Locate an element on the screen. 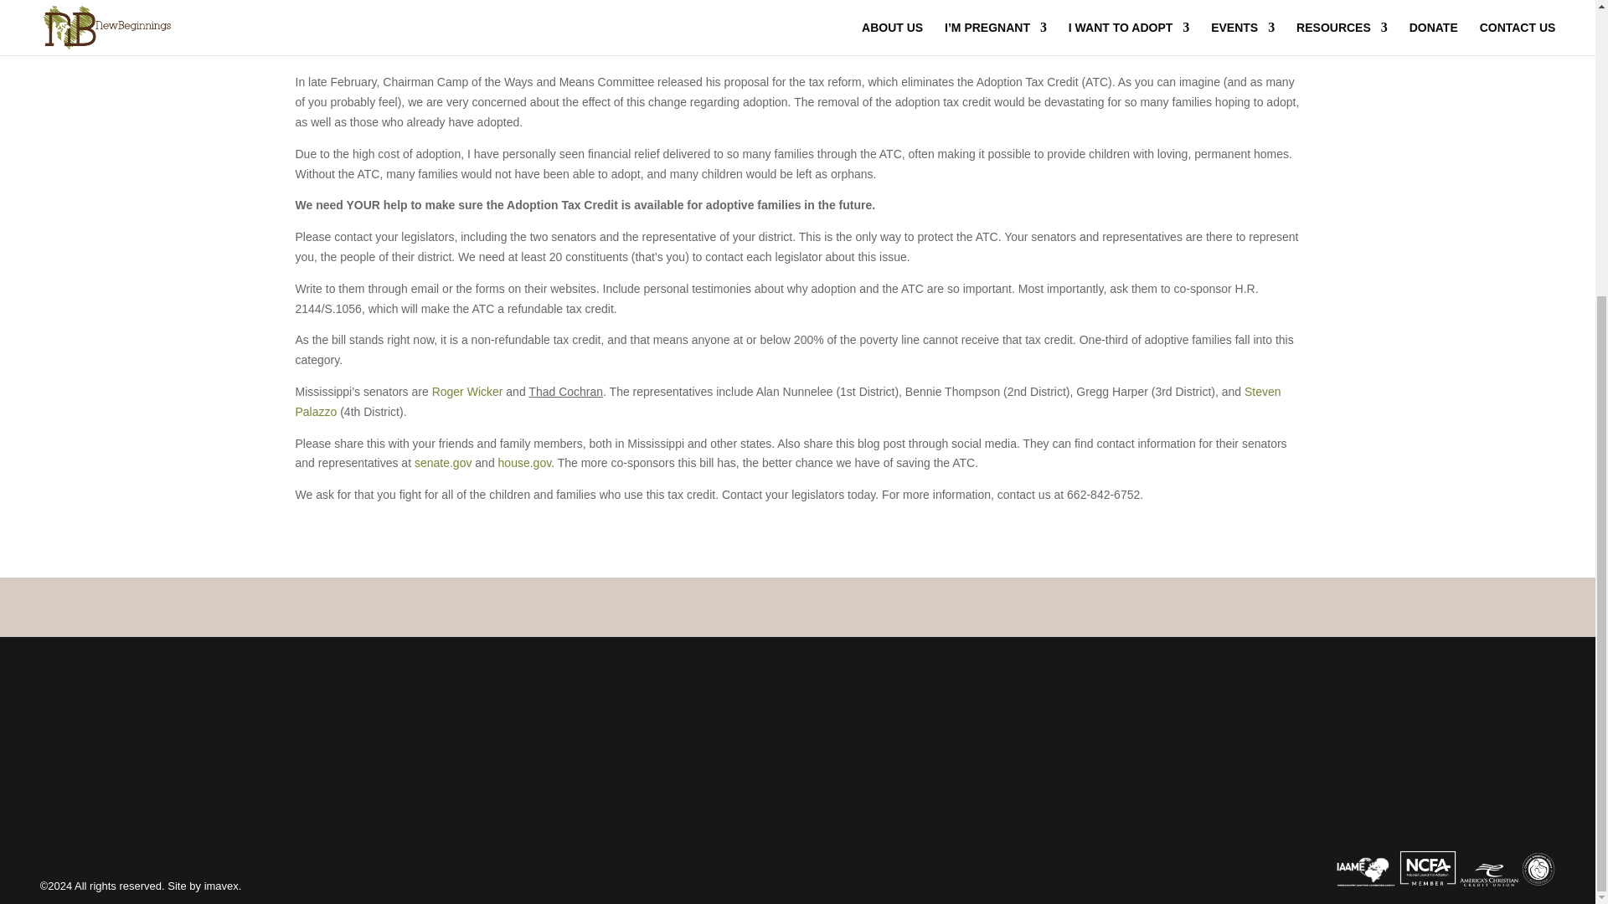 This screenshot has height=904, width=1608. imavex is located at coordinates (221, 886).